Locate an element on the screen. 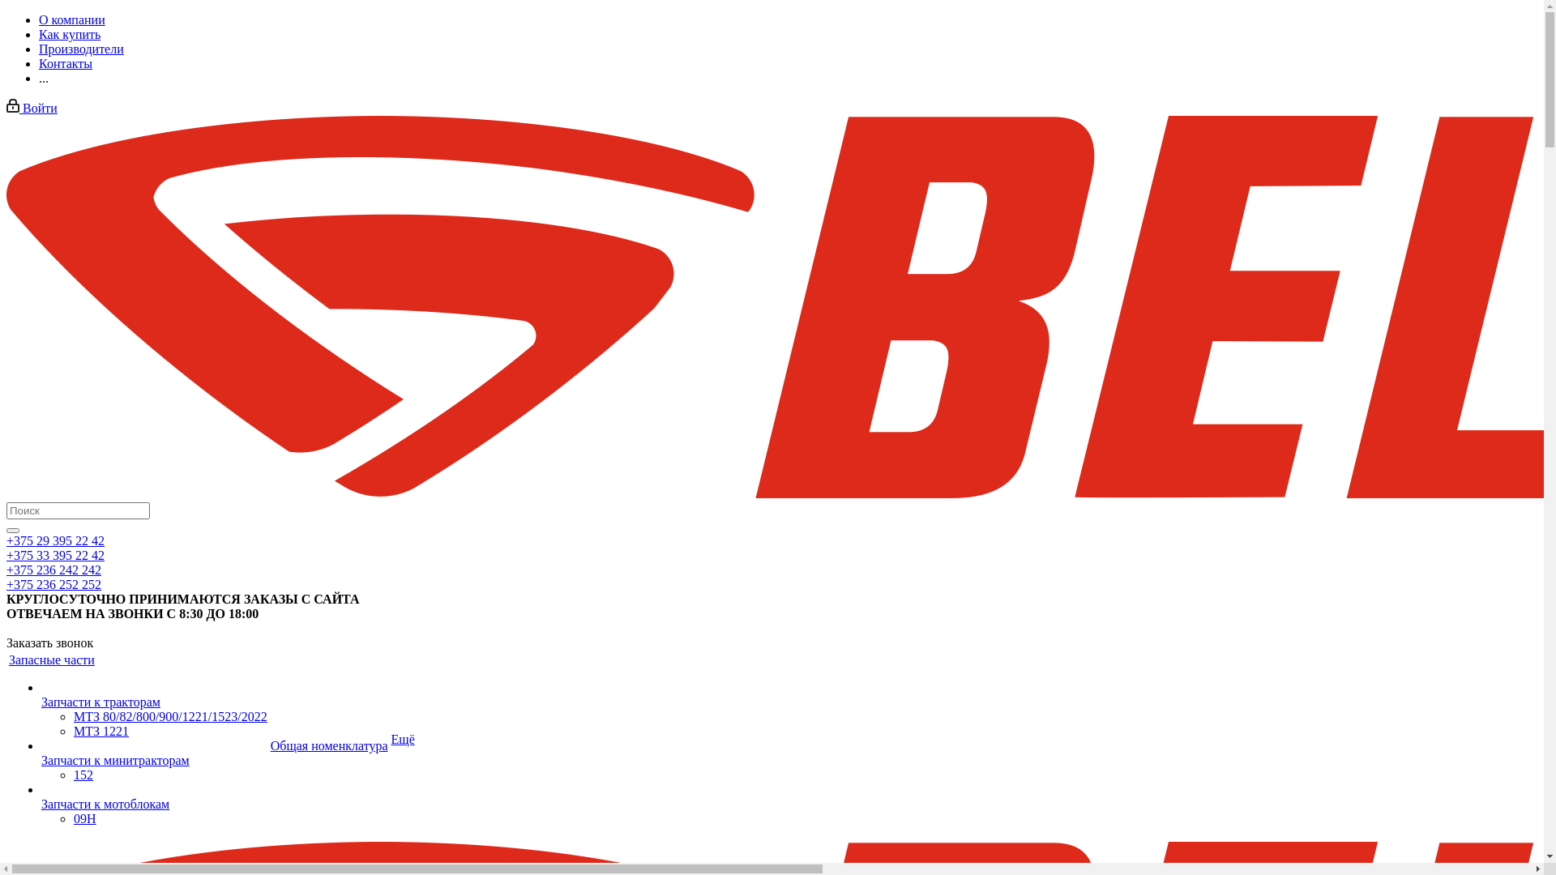 This screenshot has height=875, width=1556. +375 236 252 252 is located at coordinates (53, 585).